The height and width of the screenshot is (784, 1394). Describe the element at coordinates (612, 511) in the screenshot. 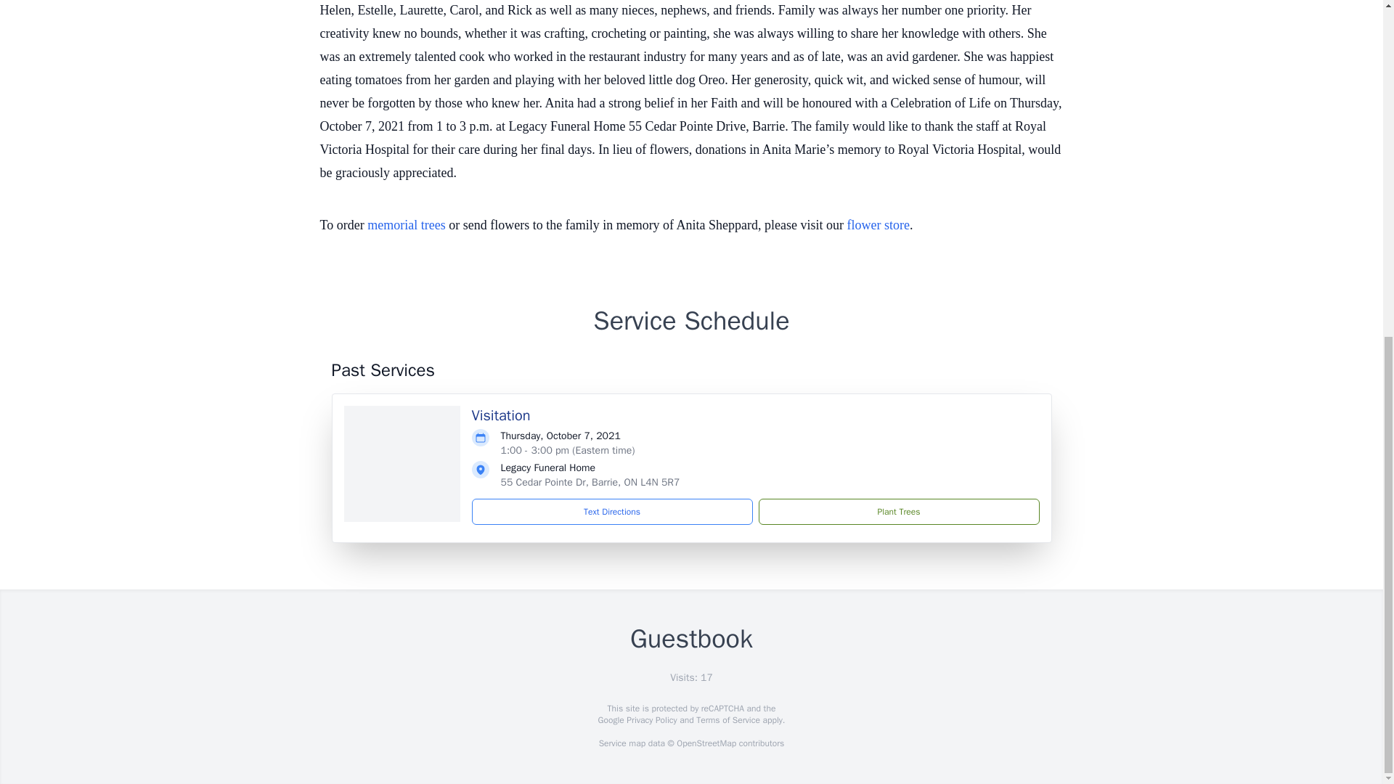

I see `Text Directions` at that location.